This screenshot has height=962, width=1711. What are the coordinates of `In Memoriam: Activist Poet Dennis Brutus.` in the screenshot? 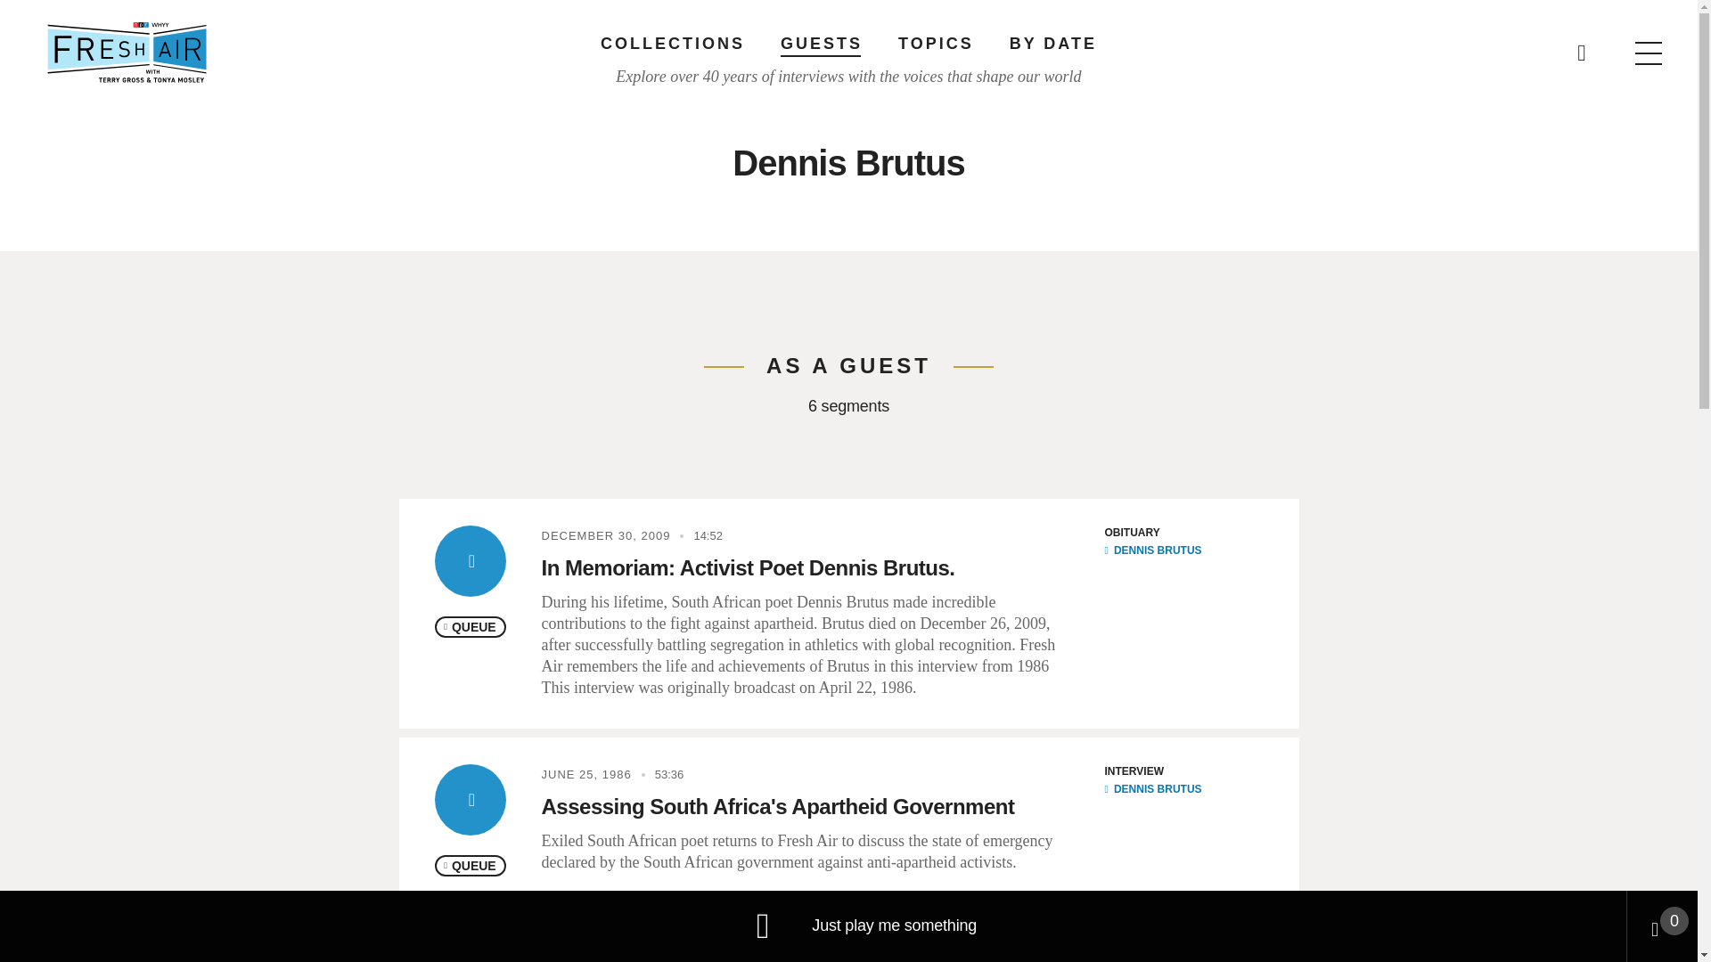 It's located at (749, 568).